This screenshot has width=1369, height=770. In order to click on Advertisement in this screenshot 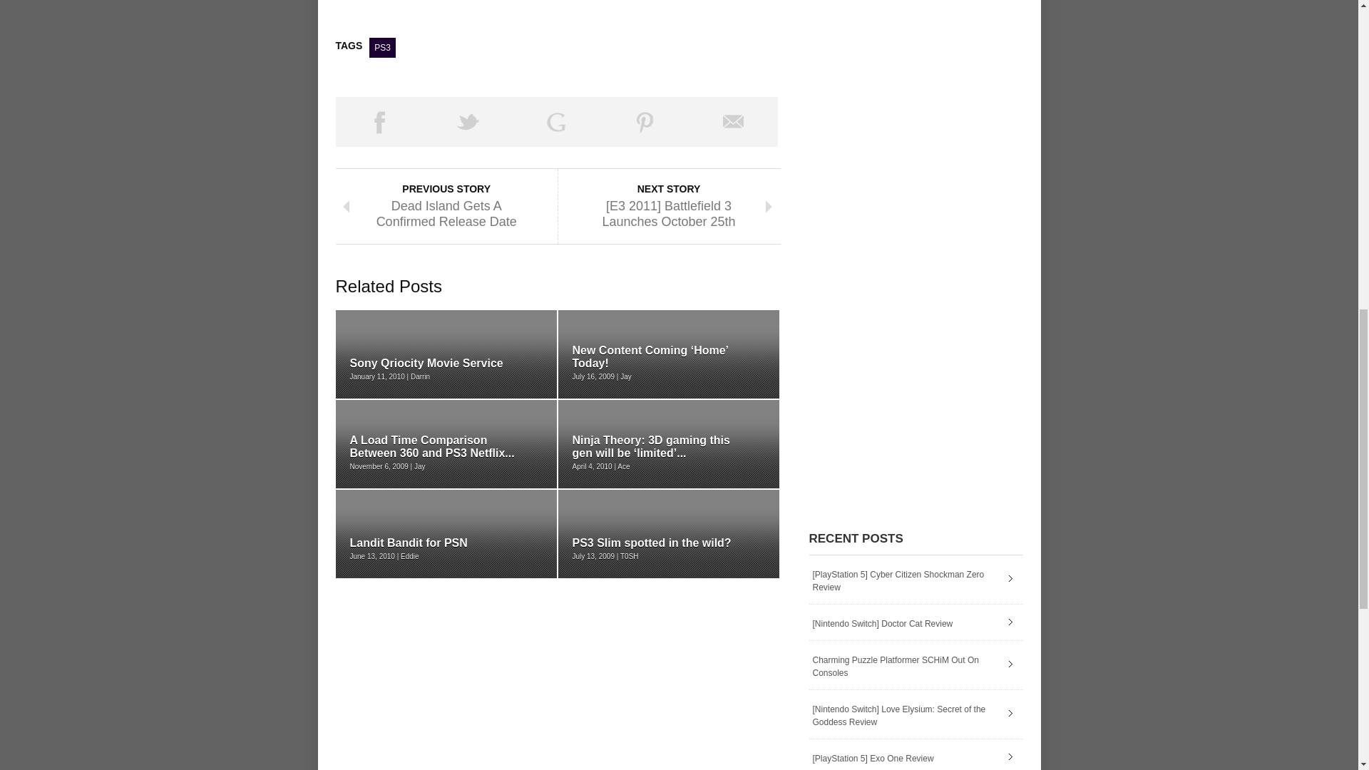, I will do `click(502, 14)`.